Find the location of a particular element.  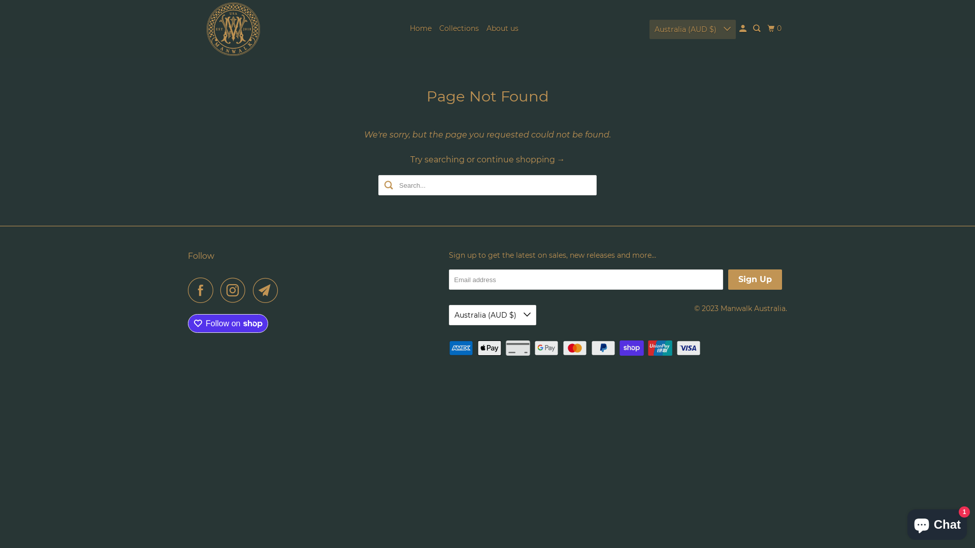

Manwalk Australia is located at coordinates (234, 29).